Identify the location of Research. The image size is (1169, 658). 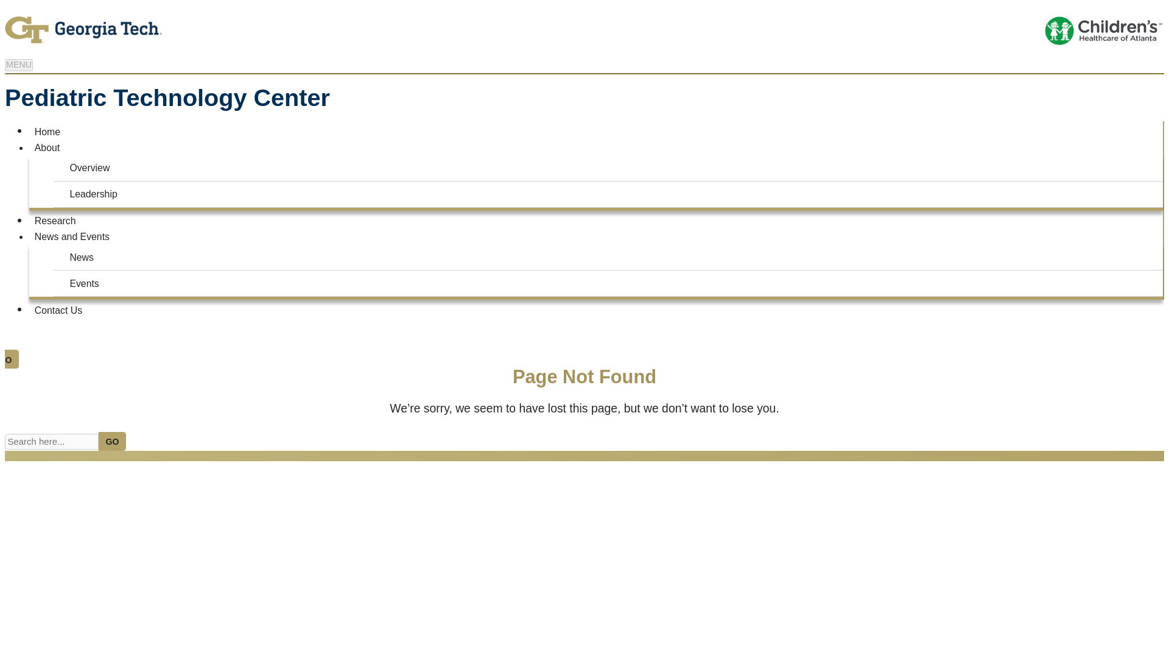
(55, 220).